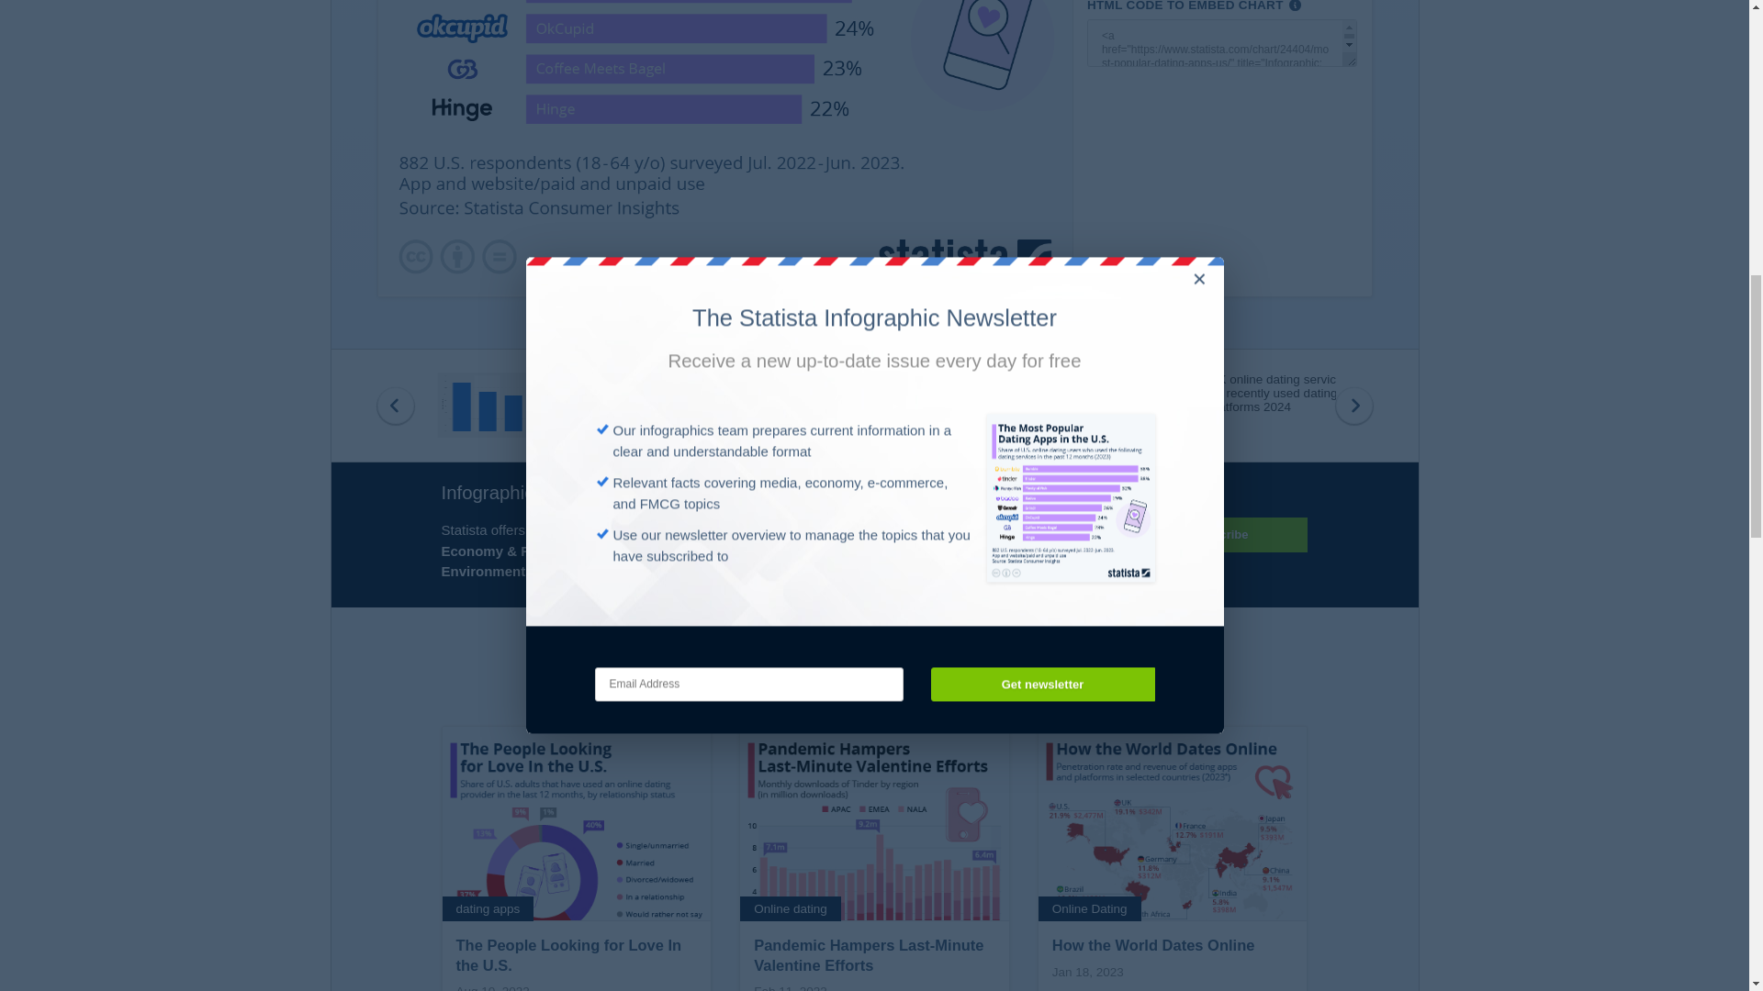 The height and width of the screenshot is (991, 1763). I want to click on How the World Dates Online, so click(1173, 858).